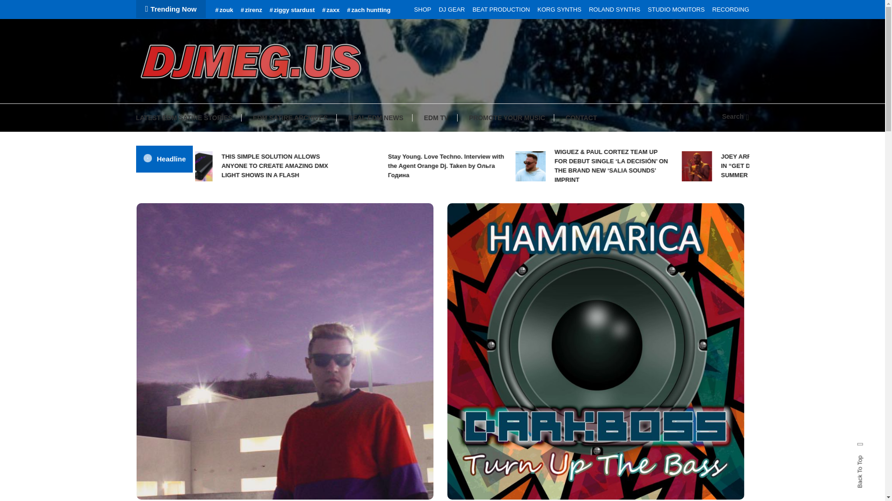  I want to click on BEAT PRODUCTION, so click(501, 9).